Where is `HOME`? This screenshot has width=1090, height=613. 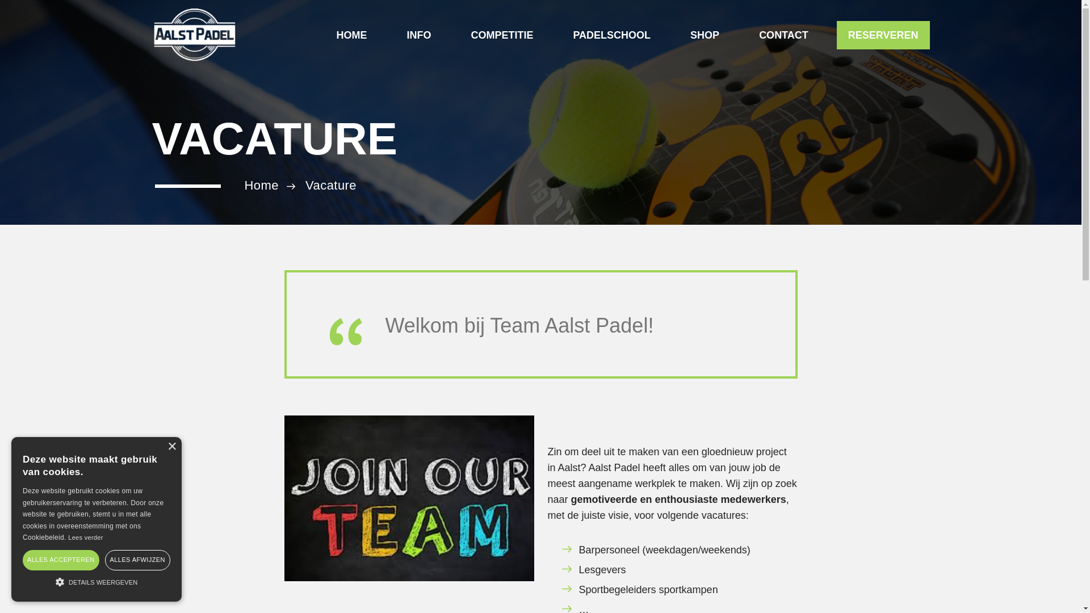 HOME is located at coordinates (351, 35).